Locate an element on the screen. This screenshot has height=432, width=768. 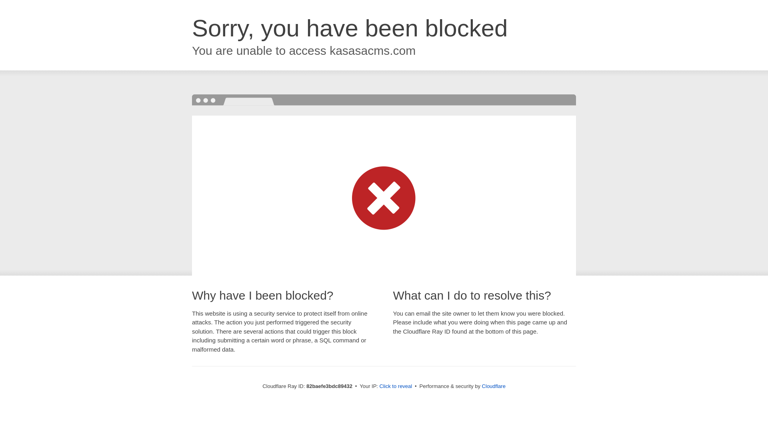
Click to reveal is located at coordinates (396, 386).